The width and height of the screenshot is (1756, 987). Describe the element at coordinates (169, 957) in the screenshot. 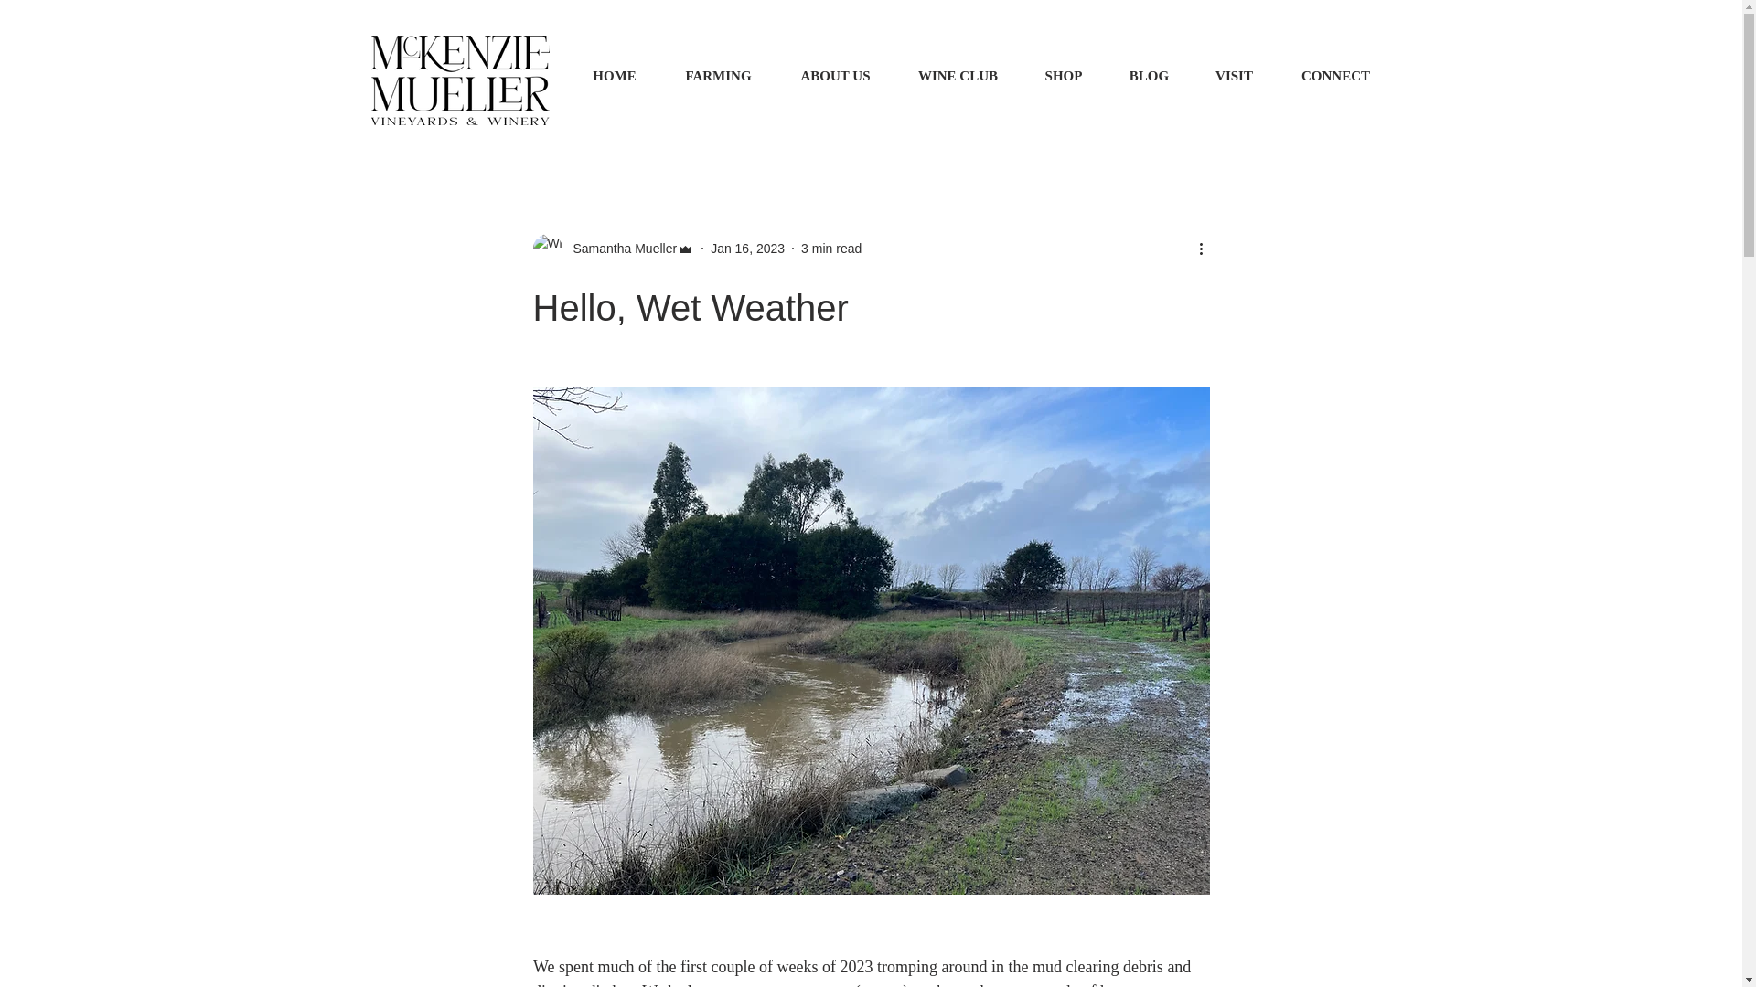

I see `Wix Chat` at that location.